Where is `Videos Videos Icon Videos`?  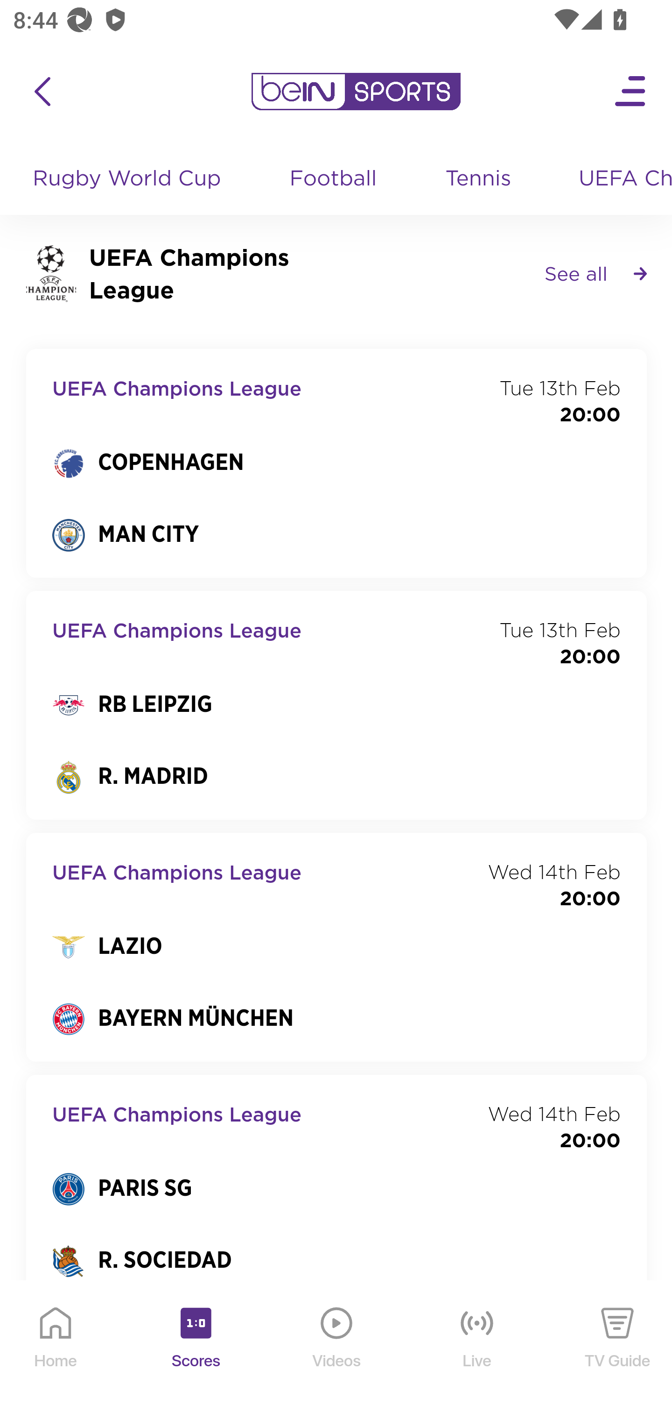 Videos Videos Icon Videos is located at coordinates (337, 1351).